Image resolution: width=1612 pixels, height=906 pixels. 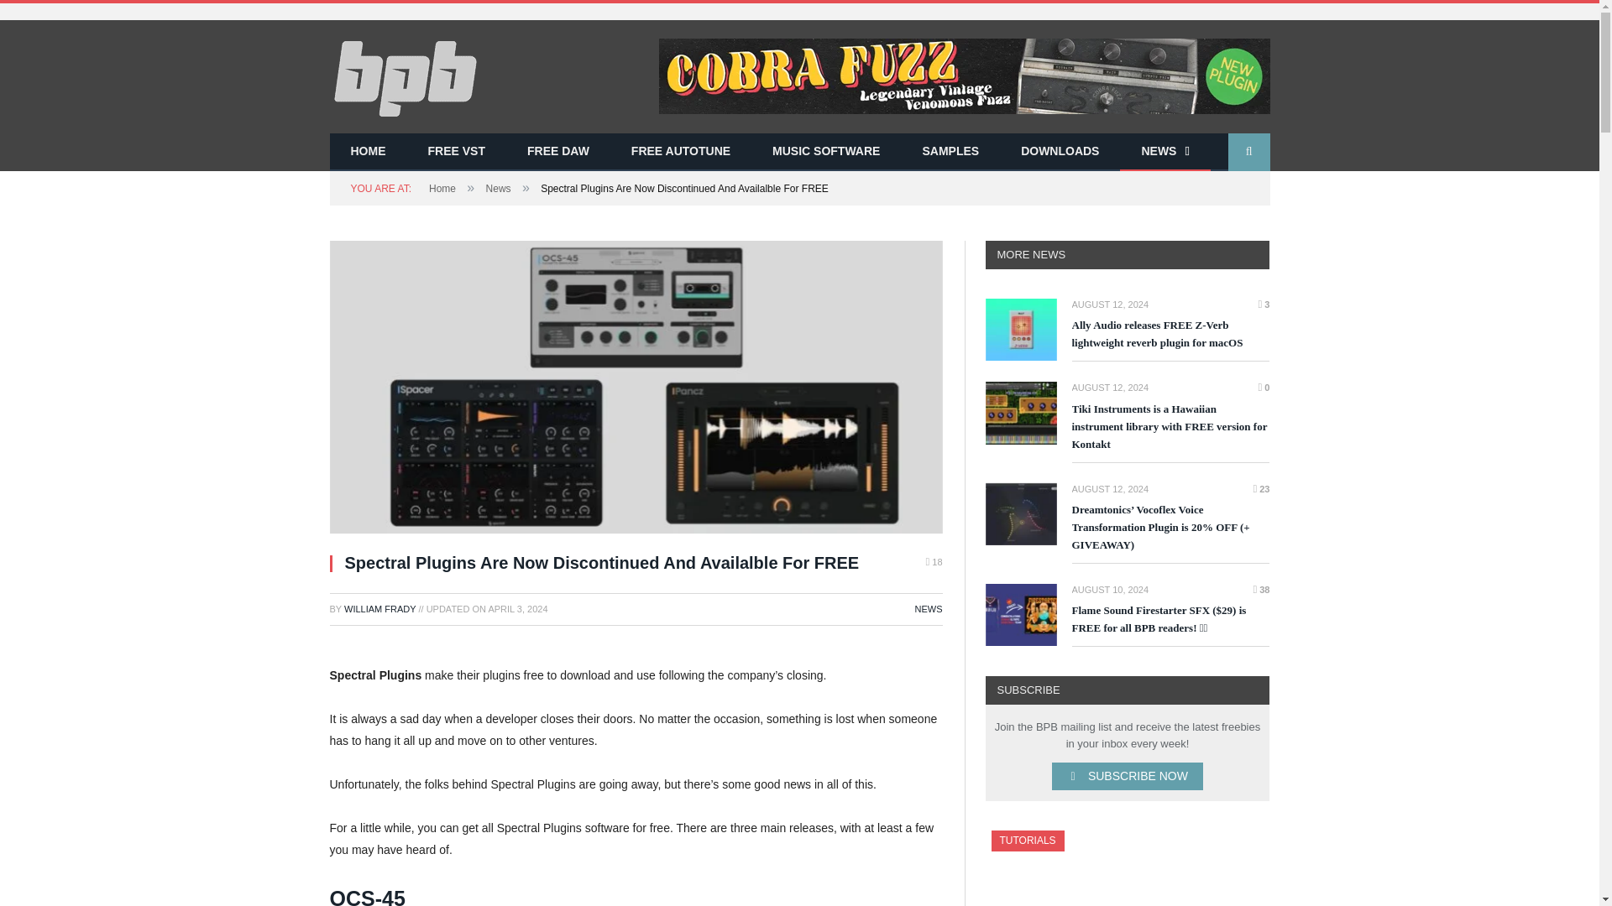 What do you see at coordinates (379, 609) in the screenshot?
I see `Posts by William Frady` at bounding box center [379, 609].